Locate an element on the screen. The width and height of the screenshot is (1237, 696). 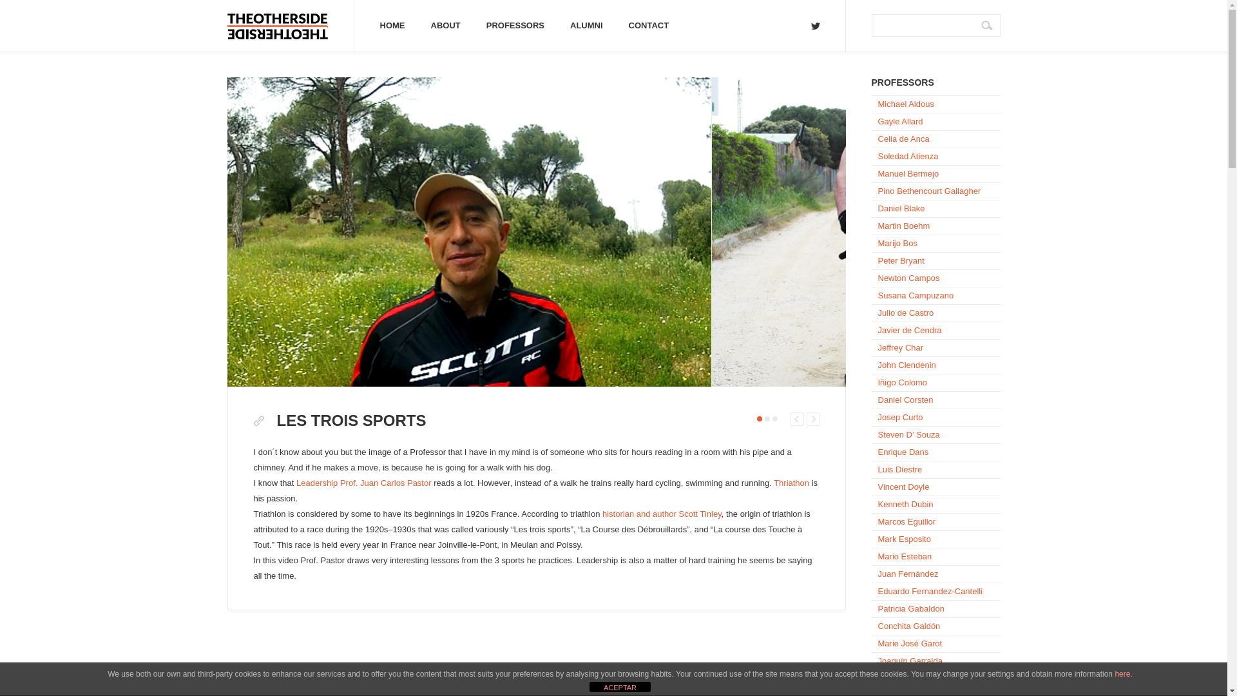
ALUMNI is located at coordinates (586, 26).